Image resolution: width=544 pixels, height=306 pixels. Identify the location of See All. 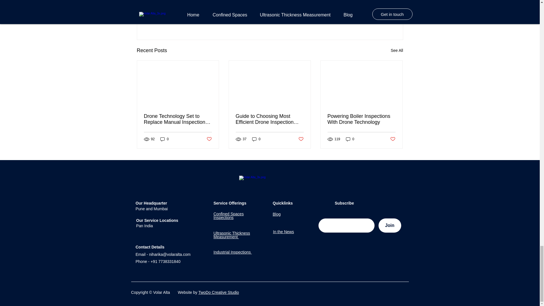
(397, 50).